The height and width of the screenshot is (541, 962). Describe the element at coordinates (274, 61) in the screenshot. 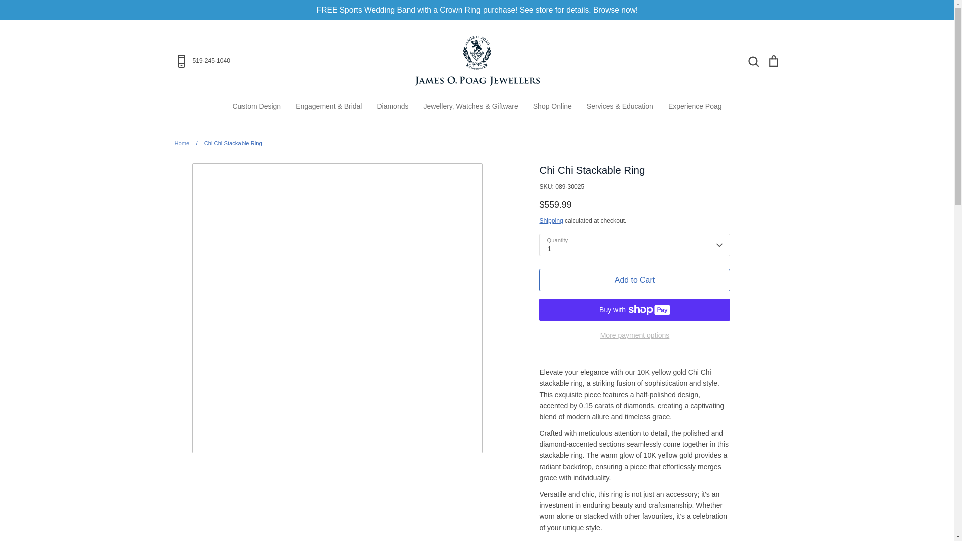

I see `519-245-1040` at that location.